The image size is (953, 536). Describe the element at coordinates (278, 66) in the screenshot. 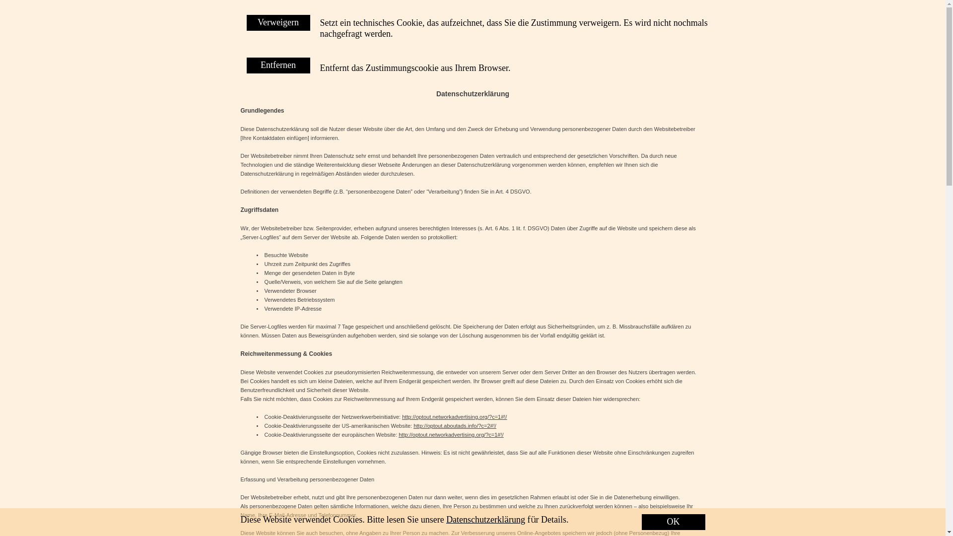

I see `Entfernen` at that location.